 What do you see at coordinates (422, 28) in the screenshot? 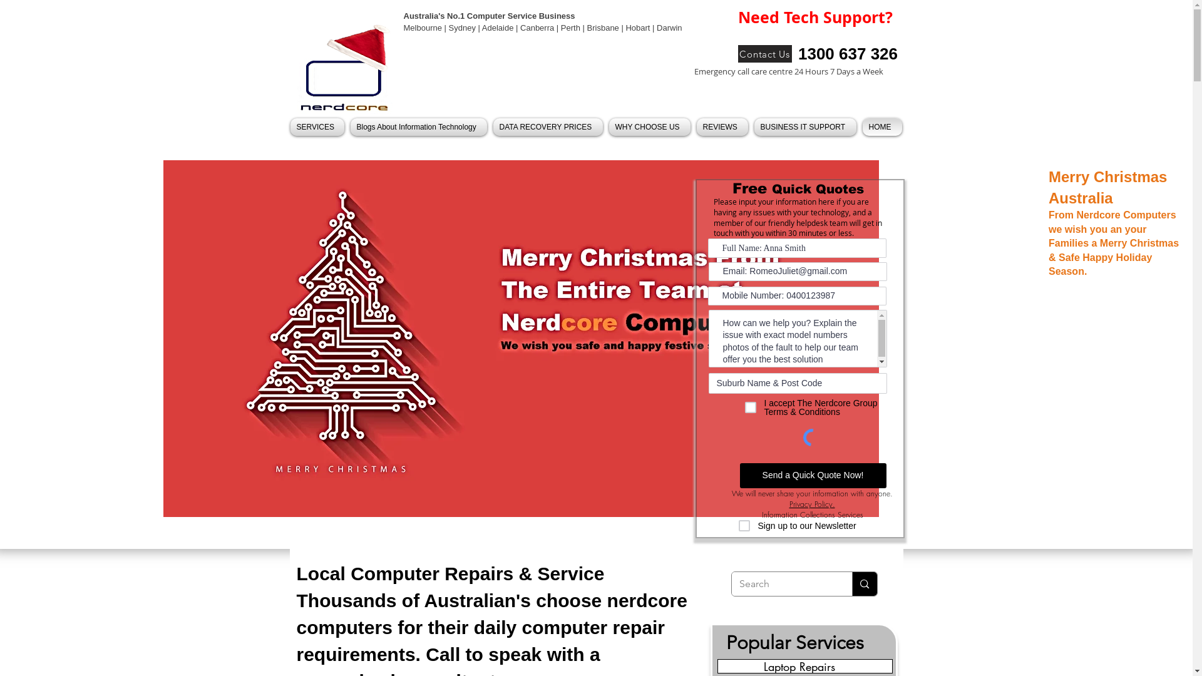
I see `Melbourne` at bounding box center [422, 28].